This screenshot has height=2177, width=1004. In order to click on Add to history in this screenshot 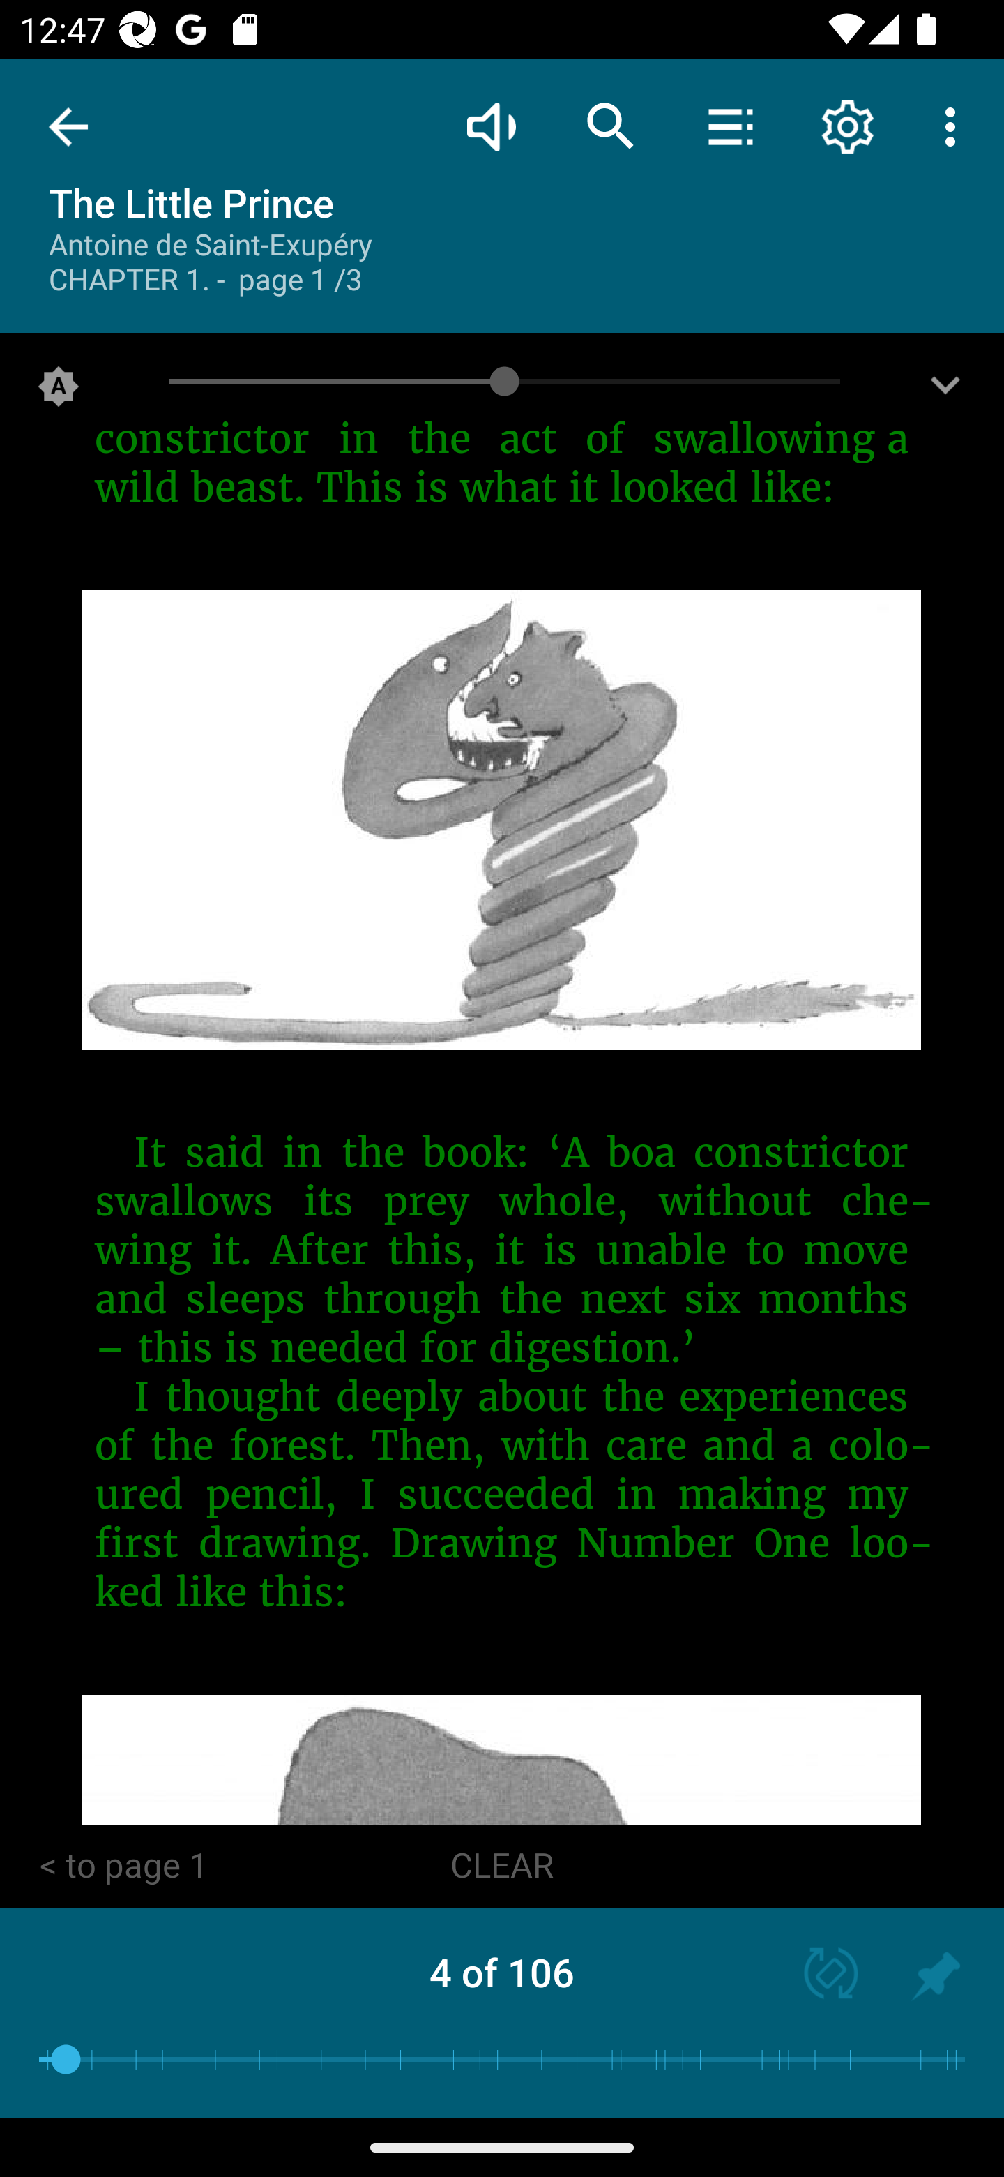, I will do `click(936, 1976)`.